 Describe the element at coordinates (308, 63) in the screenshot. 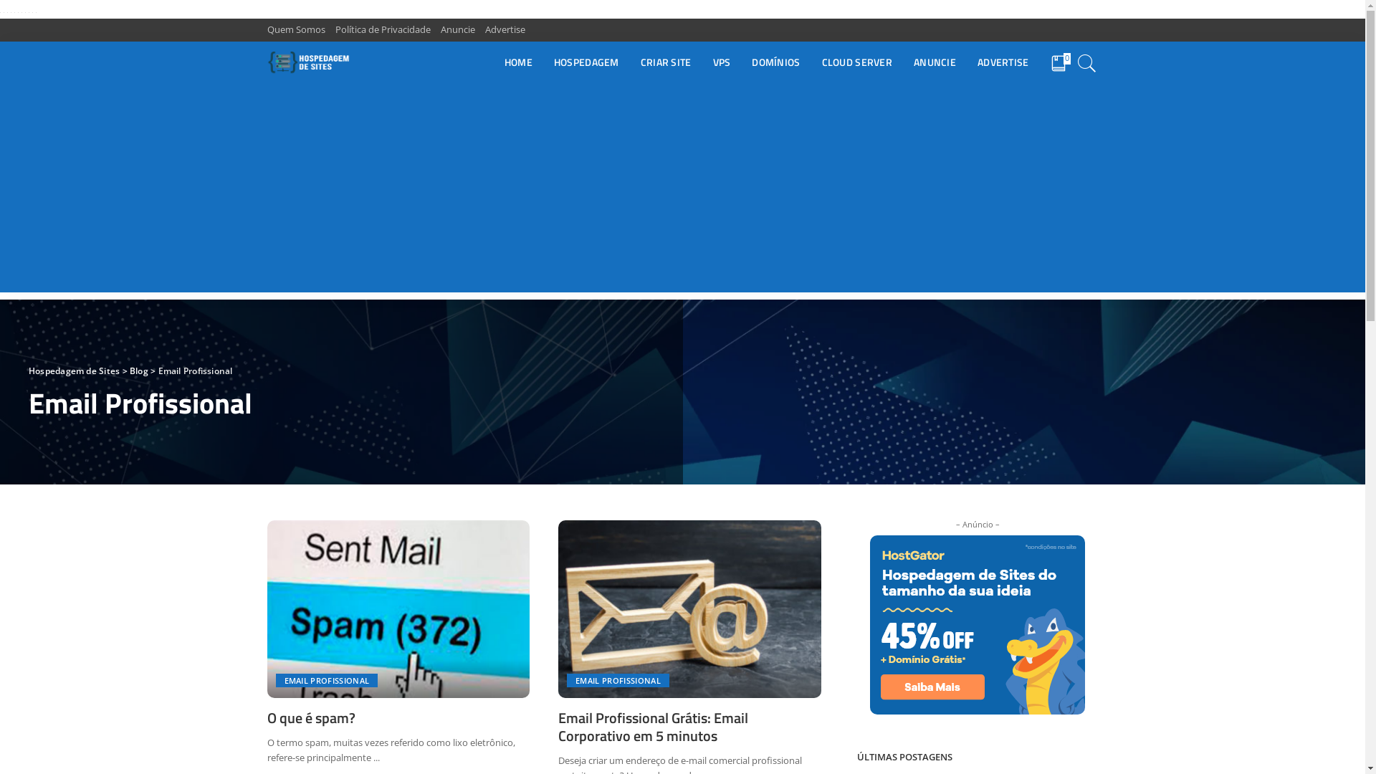

I see `Hospedagem de Sites` at that location.